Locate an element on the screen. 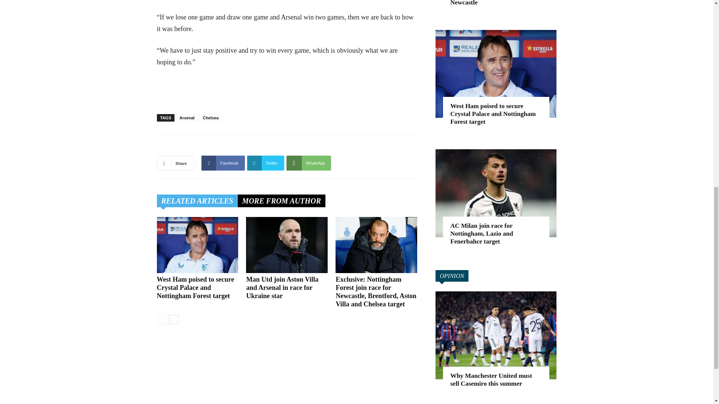  Chelsea is located at coordinates (211, 117).